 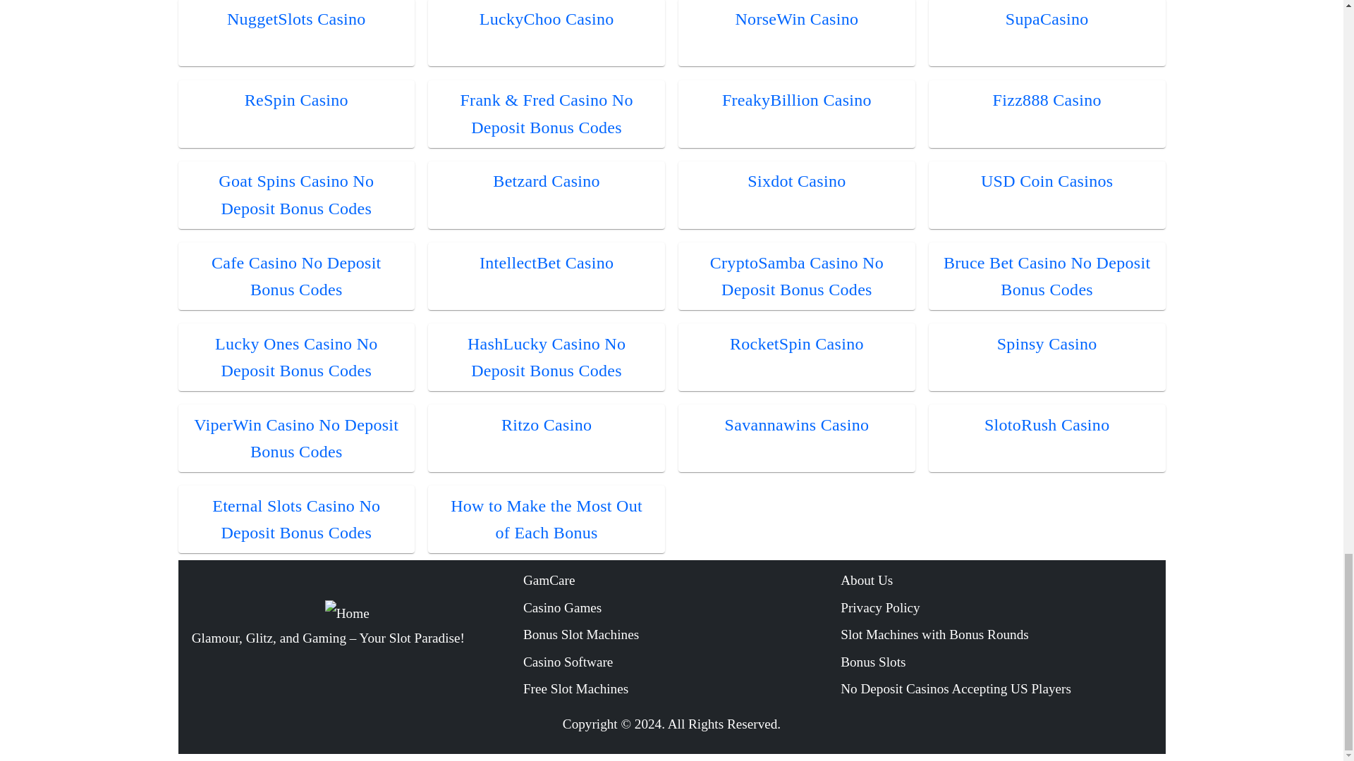 I want to click on NorseWin Casino, so click(x=797, y=18).